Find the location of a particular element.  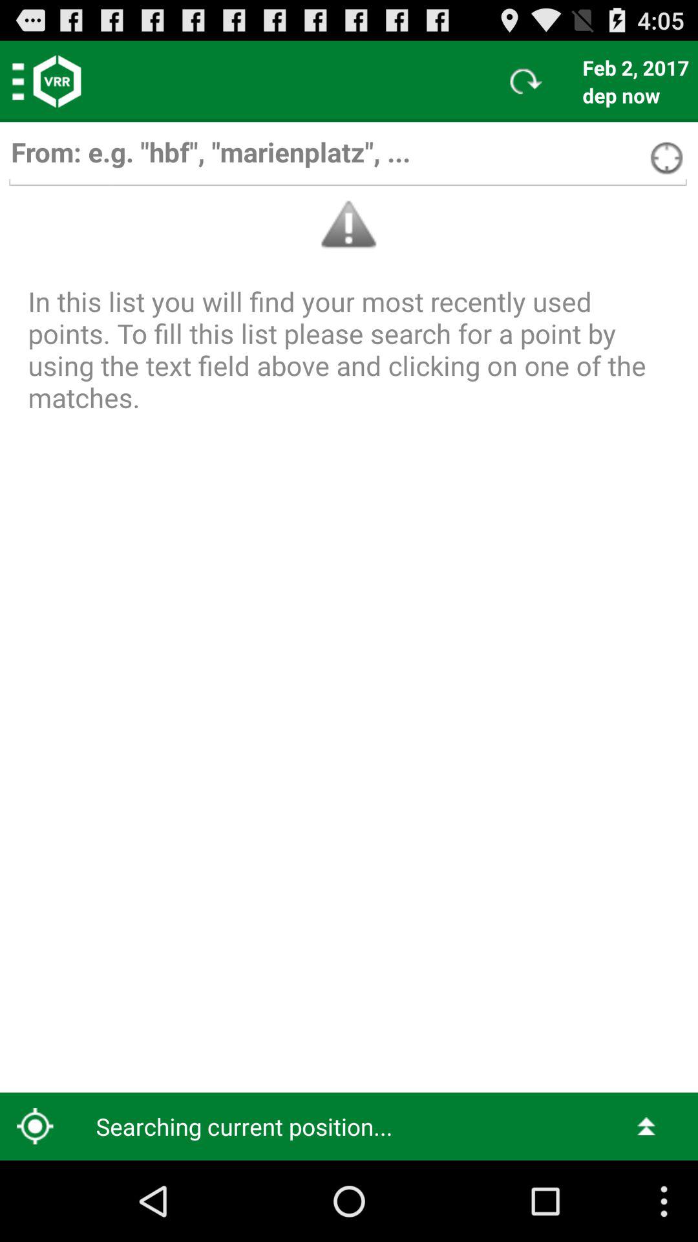

click to enter the search point is located at coordinates (348, 158).